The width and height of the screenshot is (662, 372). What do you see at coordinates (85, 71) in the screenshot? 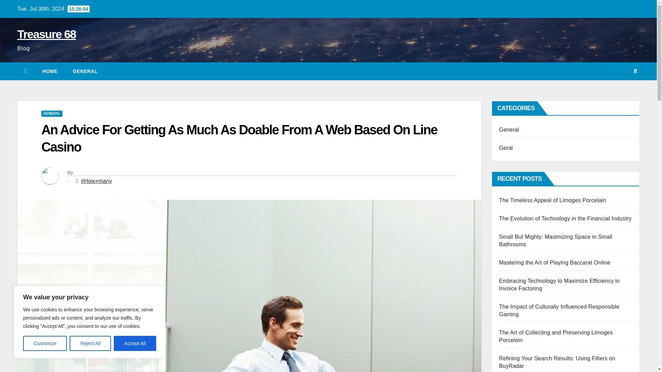
I see `GENERAL` at bounding box center [85, 71].